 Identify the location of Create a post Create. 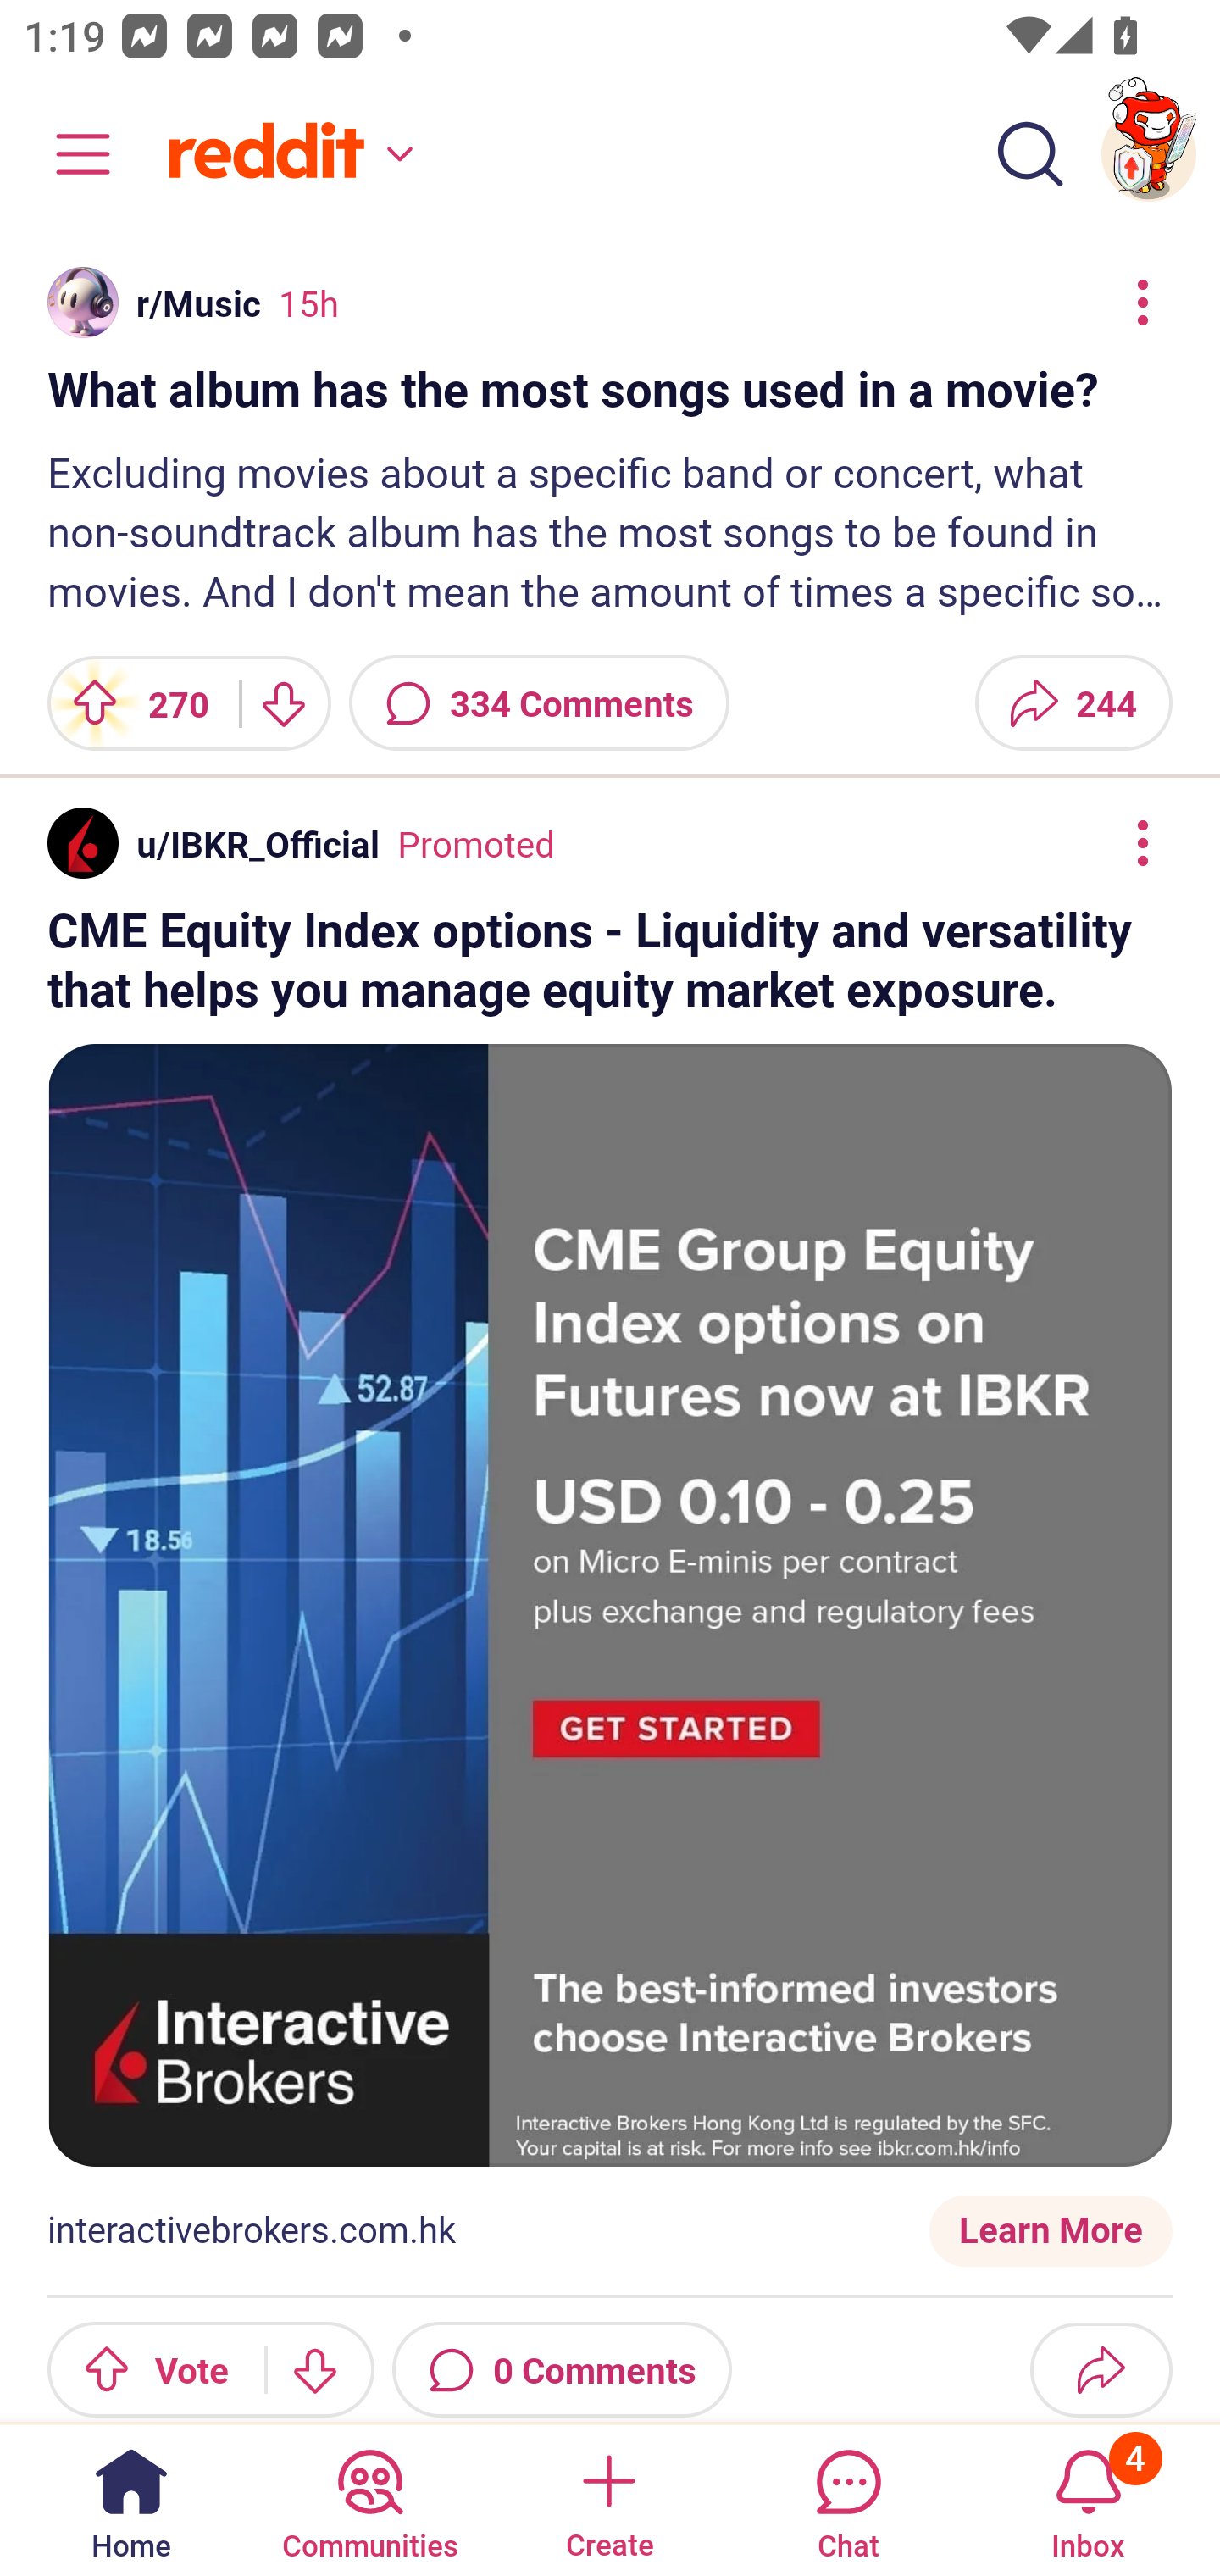
(608, 2498).